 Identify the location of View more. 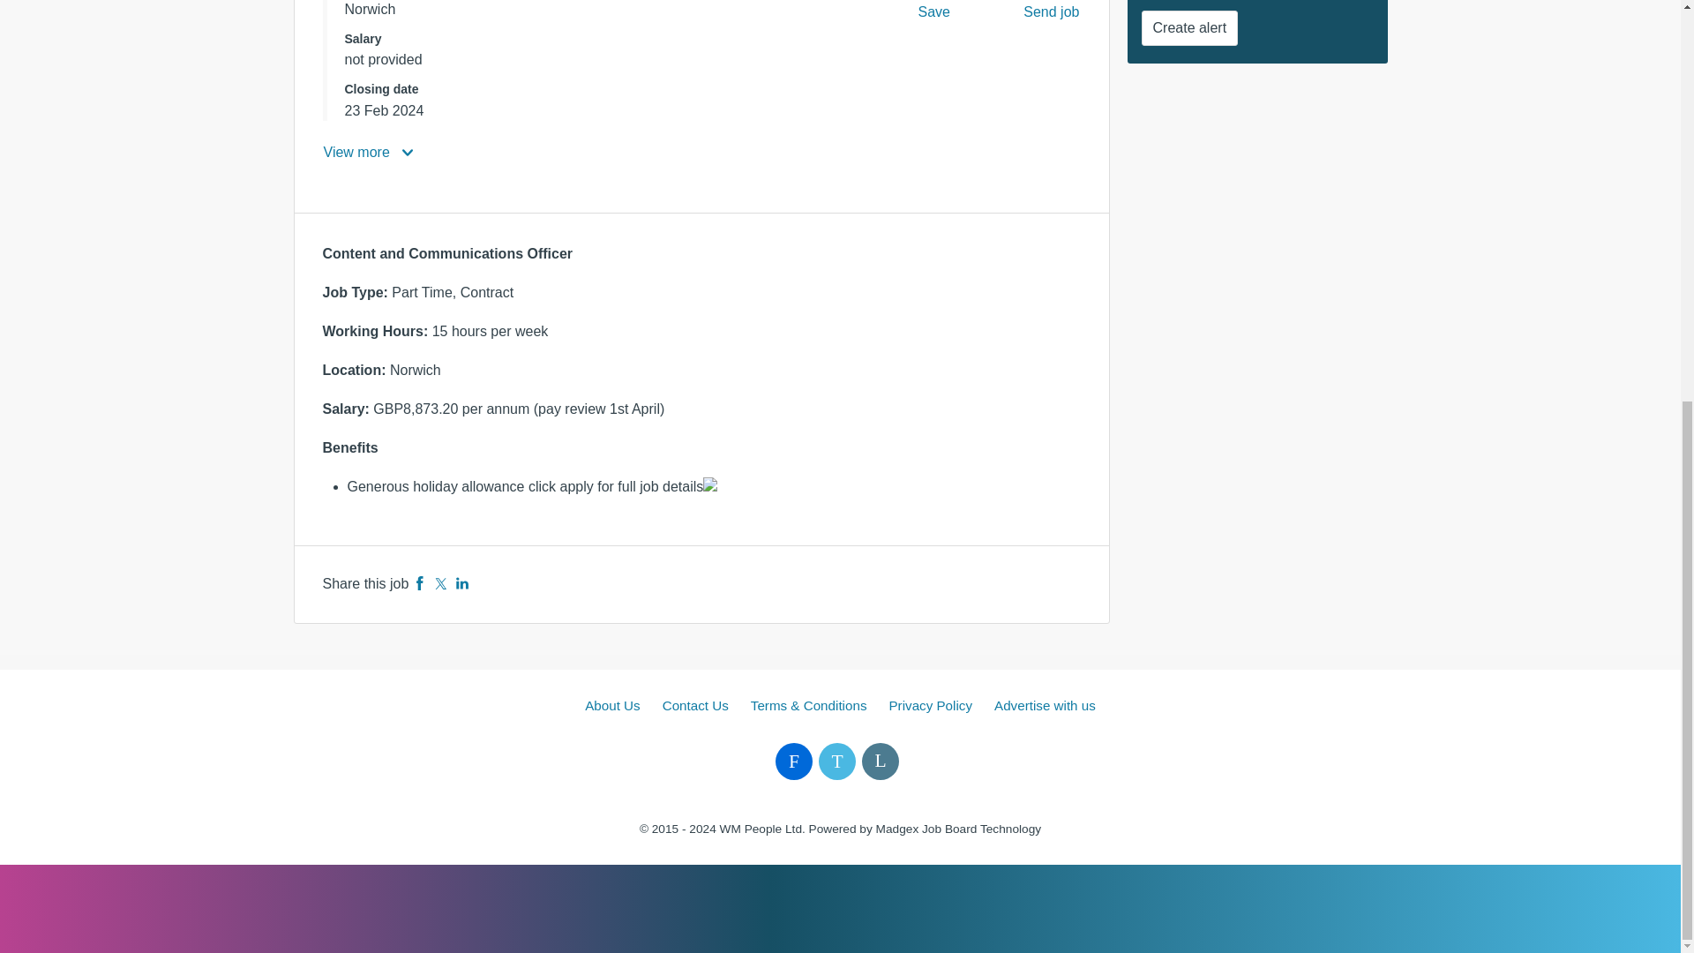
(370, 152).